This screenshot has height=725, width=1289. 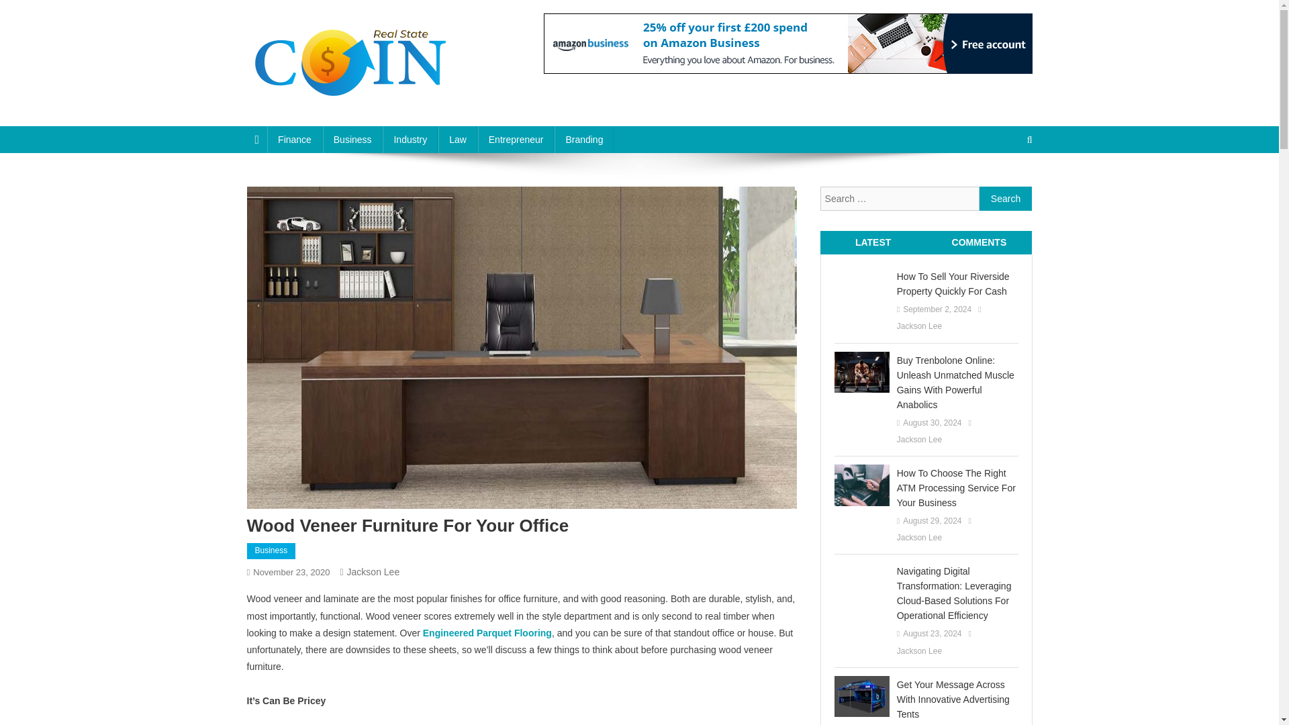 I want to click on Search, so click(x=1006, y=199).